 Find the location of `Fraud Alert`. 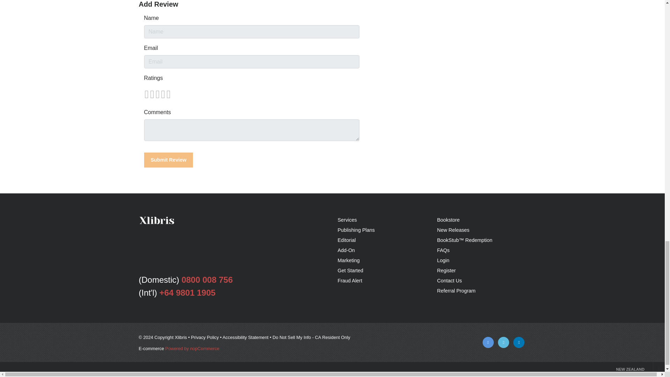

Fraud Alert is located at coordinates (350, 281).